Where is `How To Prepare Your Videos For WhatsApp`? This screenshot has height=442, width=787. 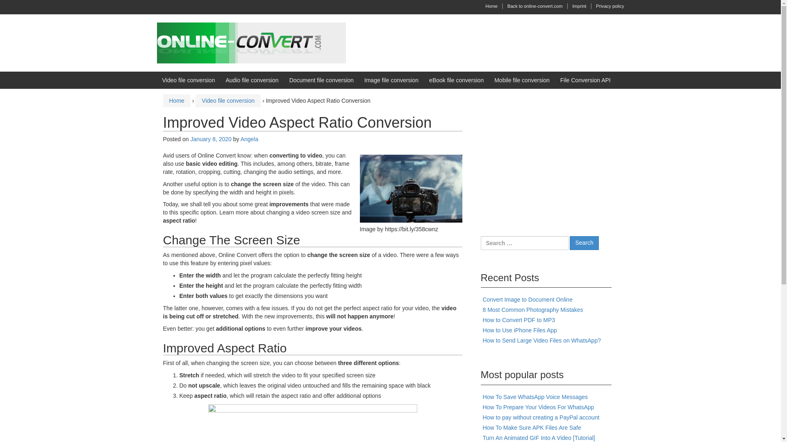 How To Prepare Your Videos For WhatsApp is located at coordinates (539, 407).